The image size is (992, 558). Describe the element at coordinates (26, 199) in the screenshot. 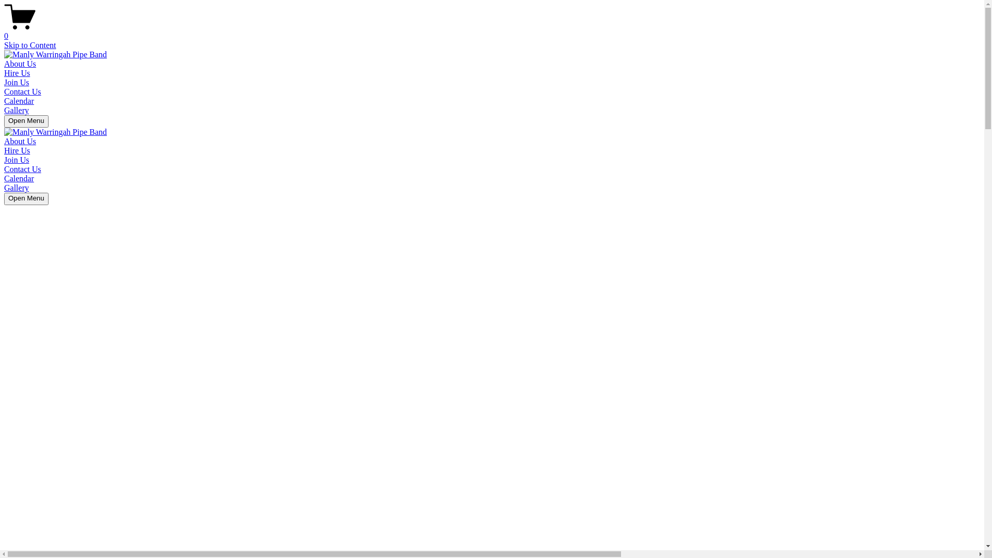

I see `Open Menu` at that location.